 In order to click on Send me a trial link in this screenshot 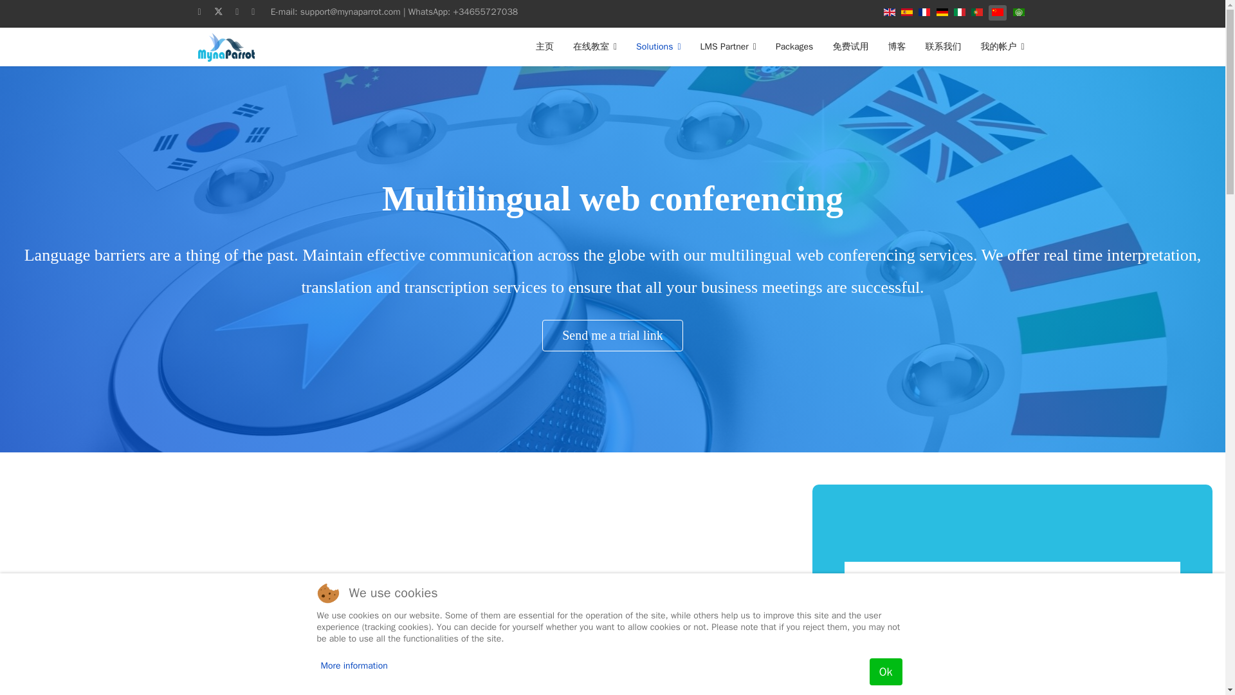, I will do `click(612, 335)`.